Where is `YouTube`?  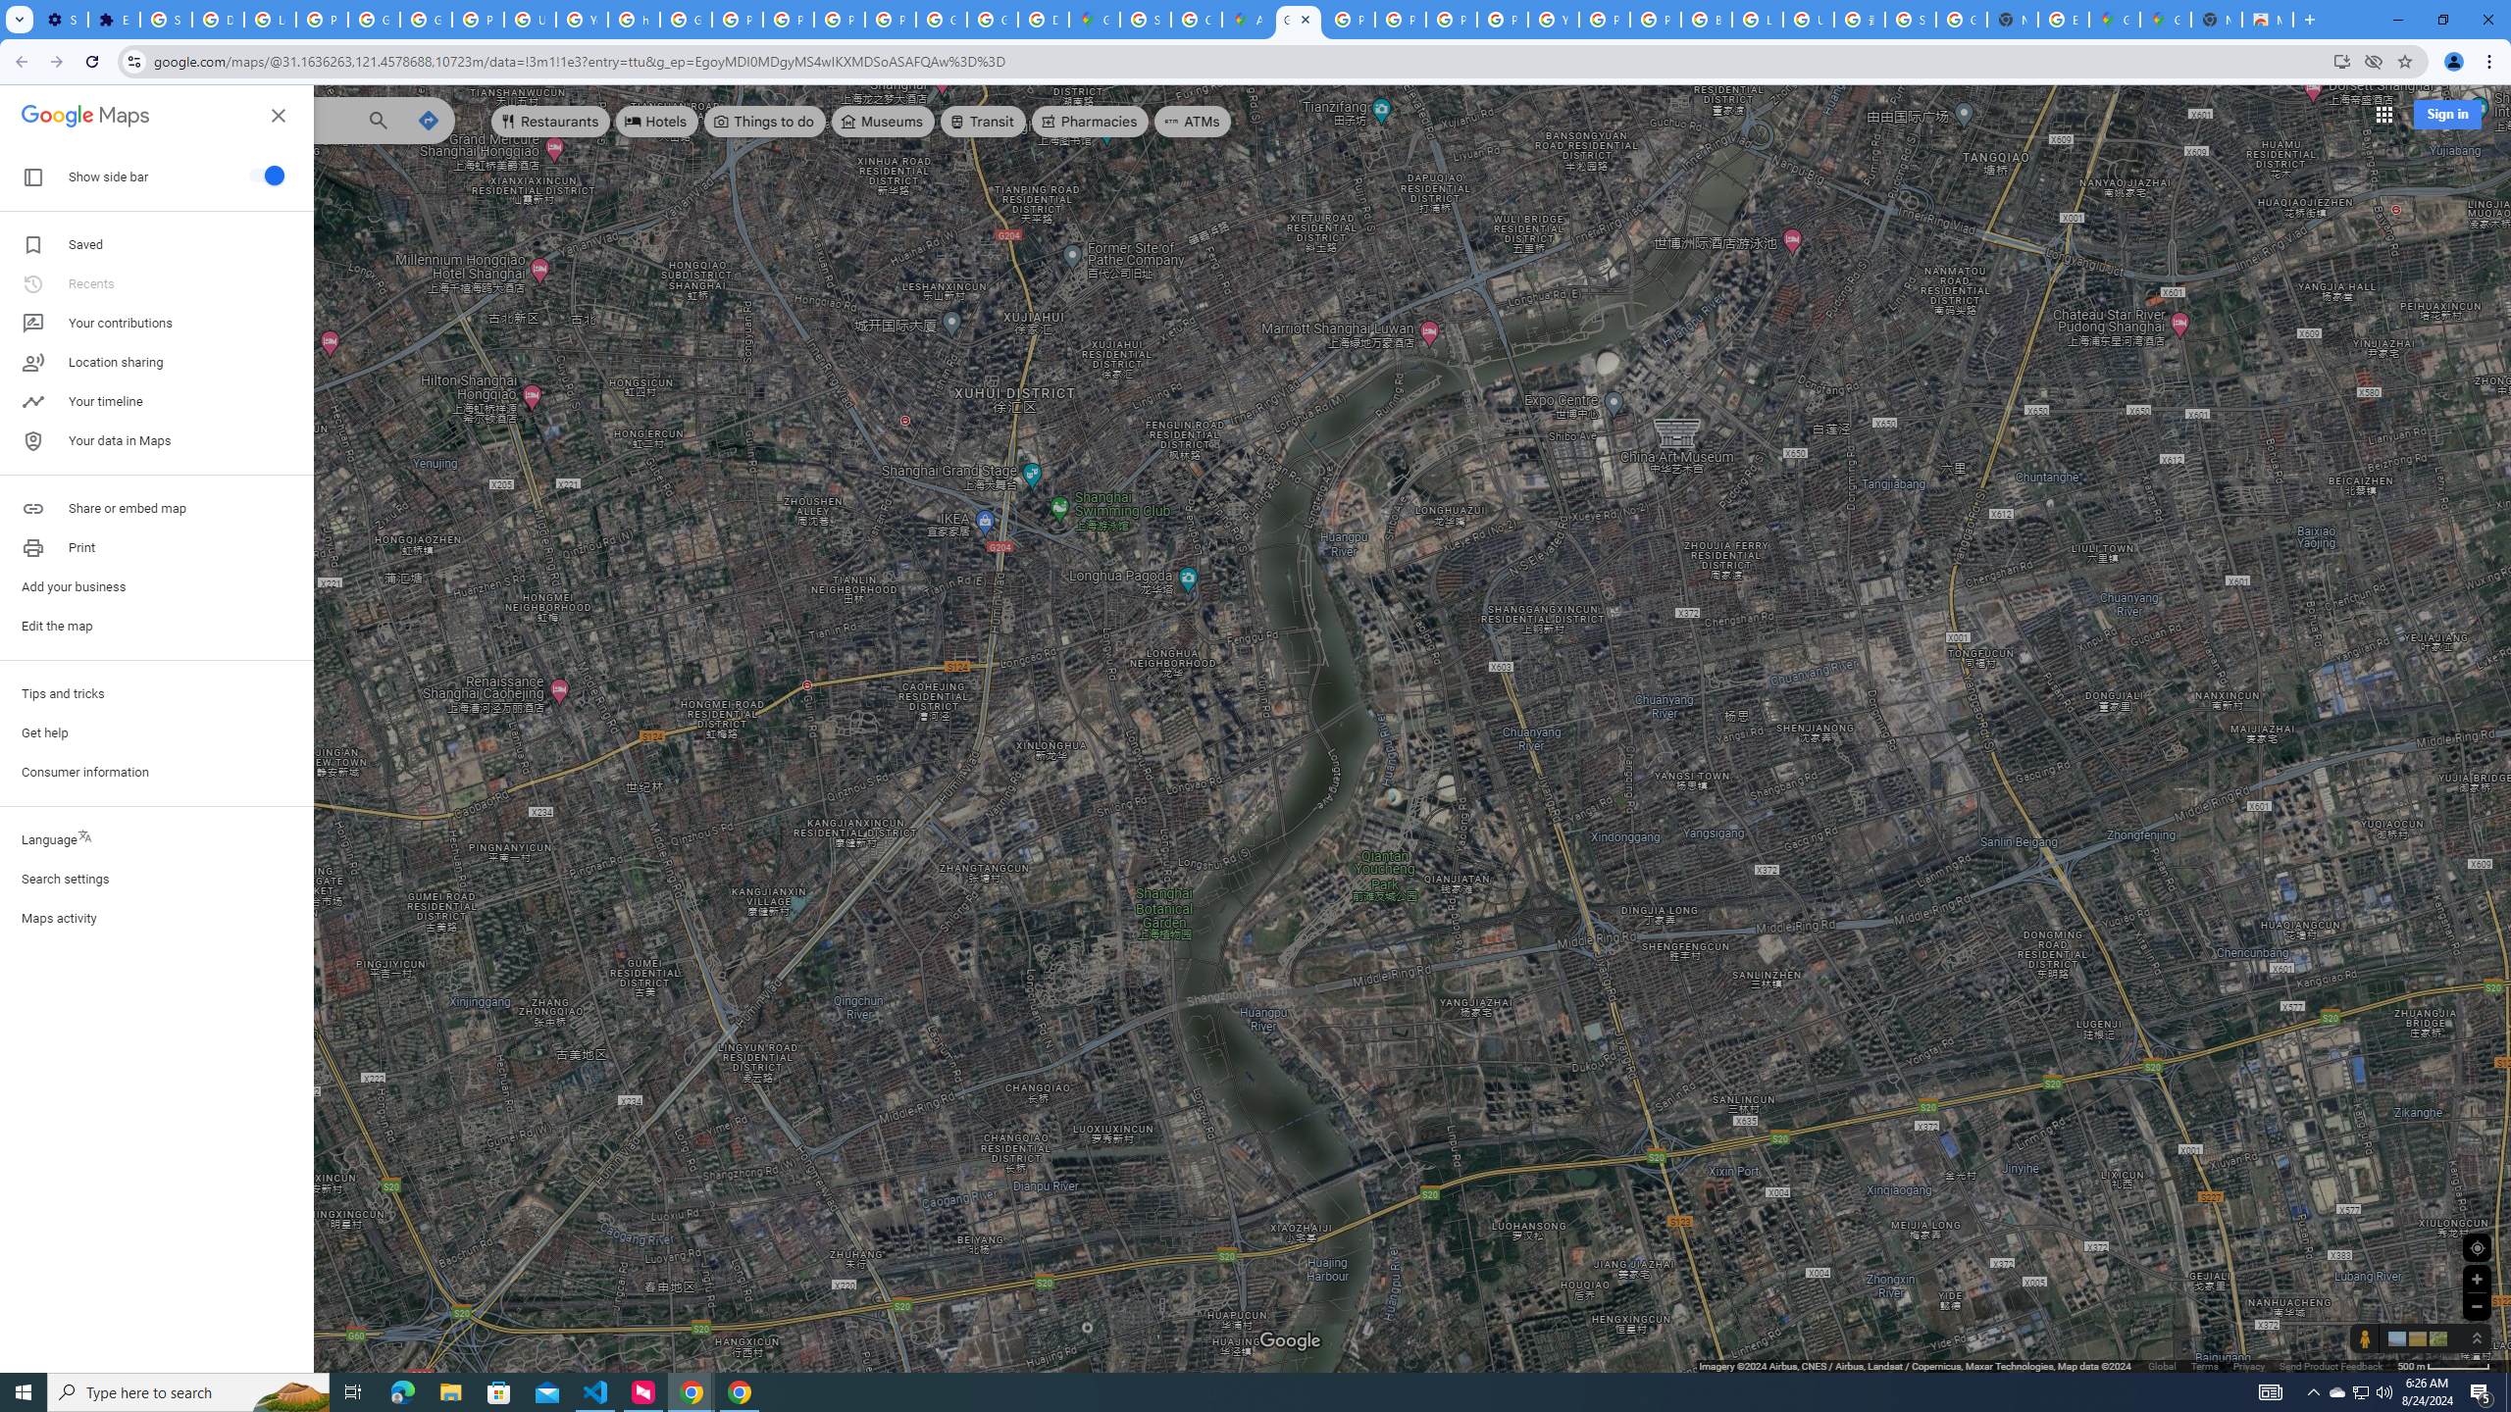 YouTube is located at coordinates (1552, 20).